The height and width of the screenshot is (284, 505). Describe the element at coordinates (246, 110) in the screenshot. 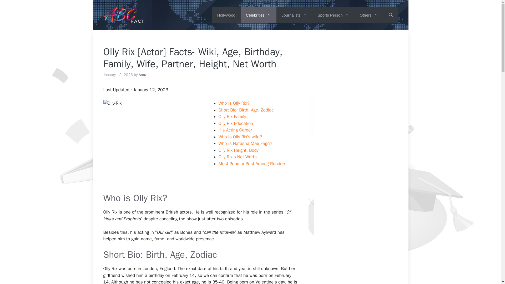

I see `Short Bio: Birth, Age, Zodiac` at that location.